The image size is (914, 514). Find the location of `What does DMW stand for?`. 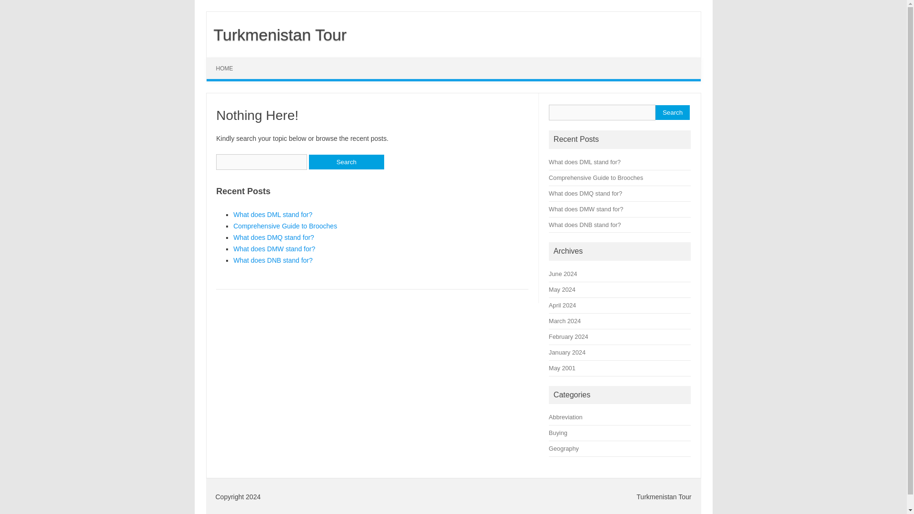

What does DMW stand for? is located at coordinates (274, 249).